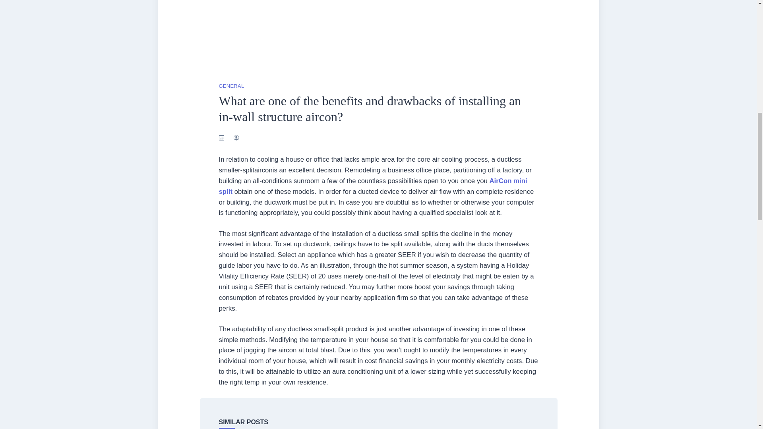  I want to click on Go to Top, so click(744, 25).